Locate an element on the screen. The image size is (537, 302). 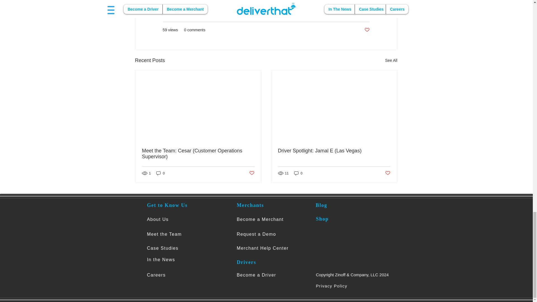
Post not marked as liked is located at coordinates (366, 30).